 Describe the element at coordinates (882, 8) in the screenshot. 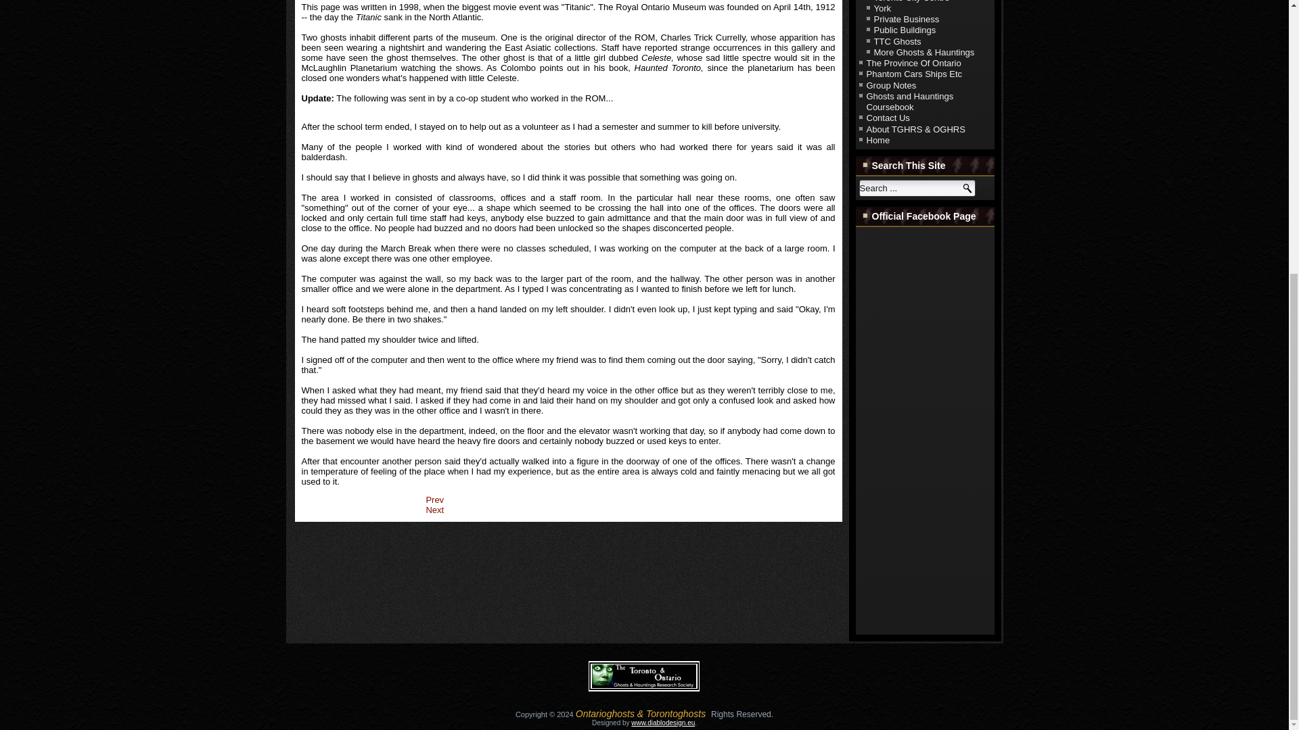

I see `York` at that location.